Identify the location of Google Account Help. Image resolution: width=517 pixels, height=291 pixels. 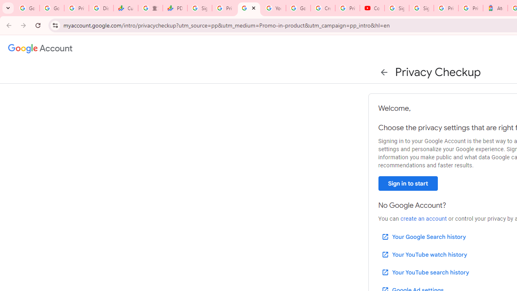
(298, 8).